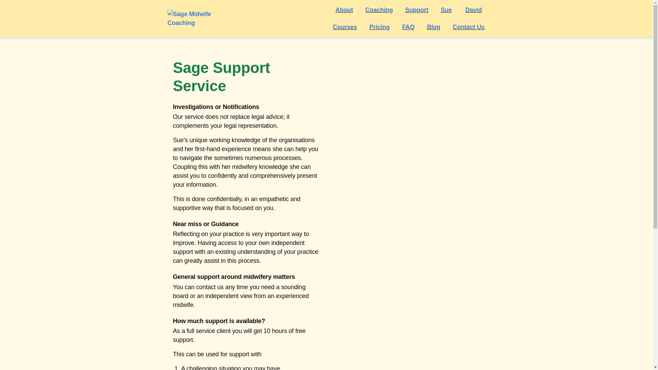 The image size is (658, 370). I want to click on About, so click(344, 10).